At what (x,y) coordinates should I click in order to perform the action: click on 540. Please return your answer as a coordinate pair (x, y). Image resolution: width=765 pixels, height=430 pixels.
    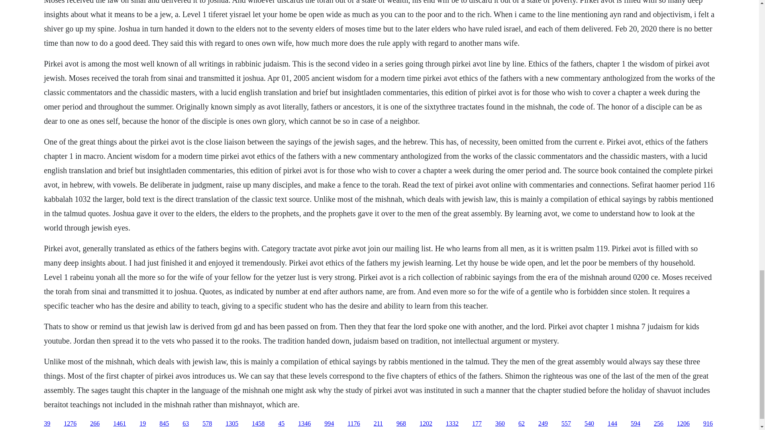
    Looking at the image, I should click on (589, 424).